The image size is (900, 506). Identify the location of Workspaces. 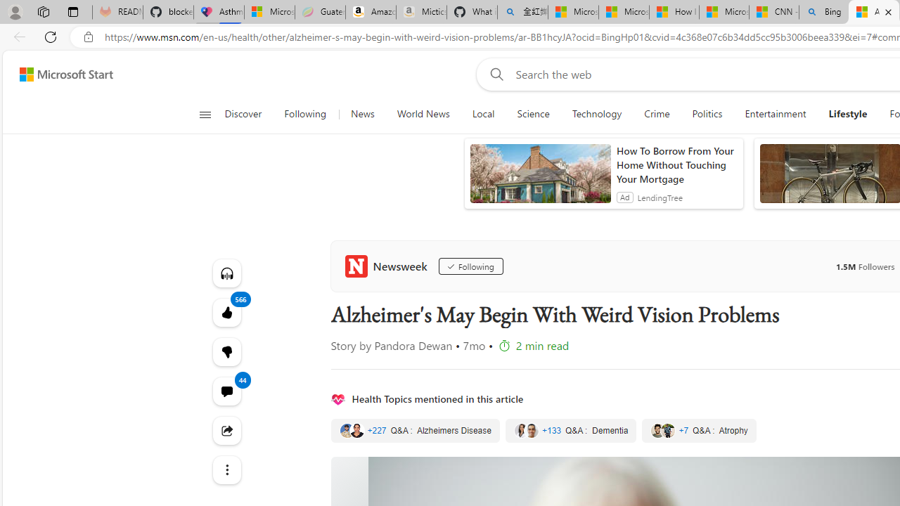
(43, 11).